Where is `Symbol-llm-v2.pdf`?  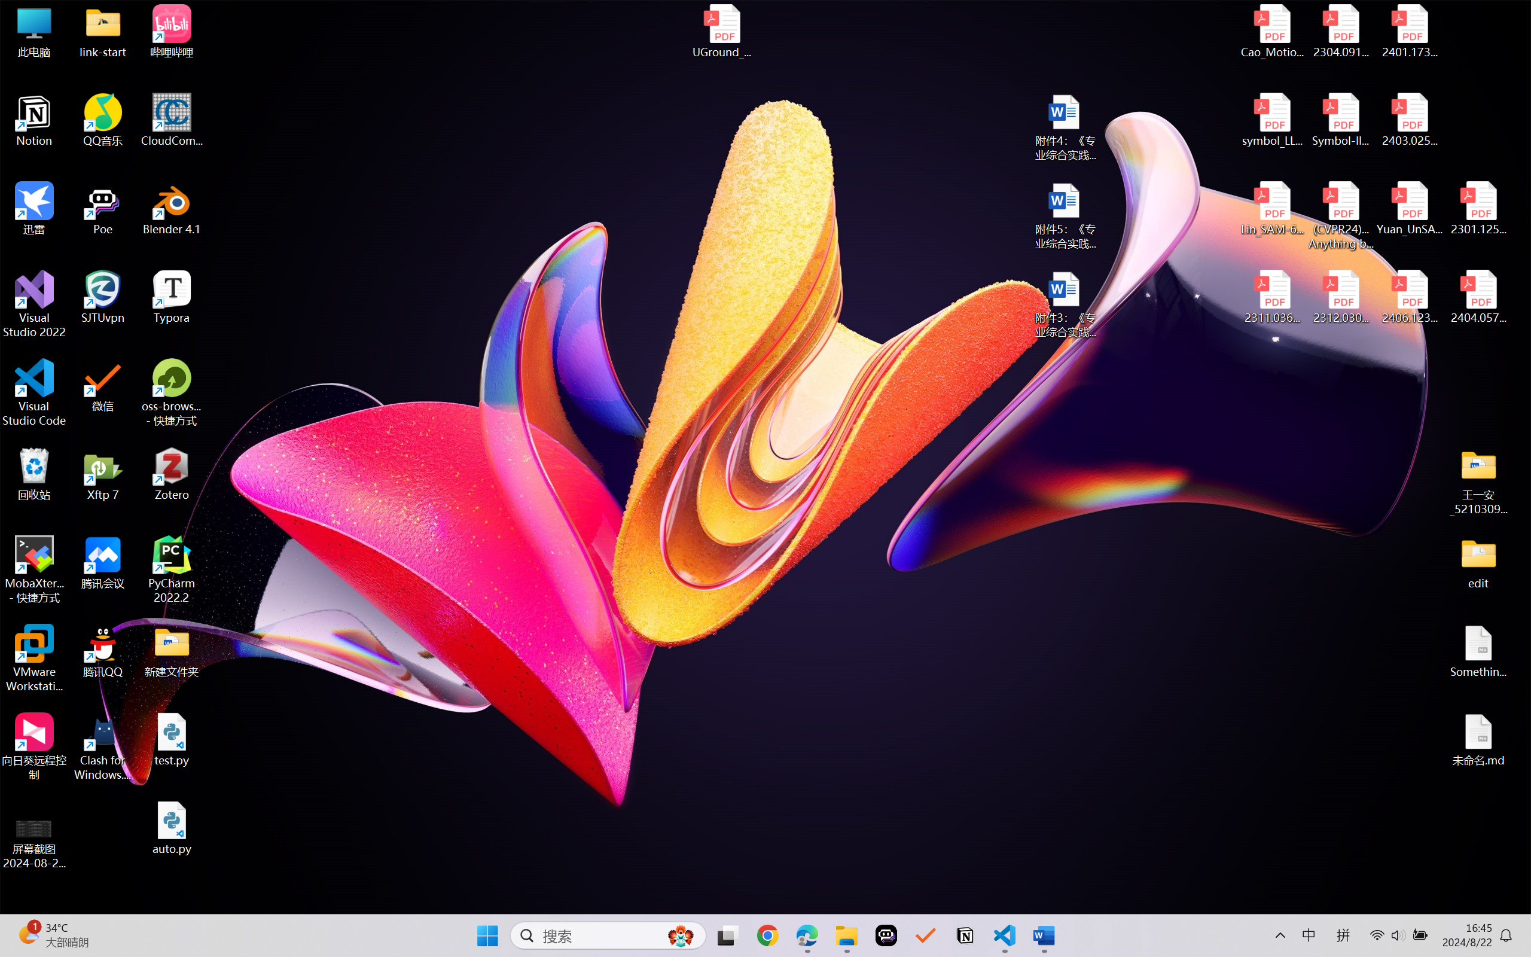 Symbol-llm-v2.pdf is located at coordinates (1341, 120).